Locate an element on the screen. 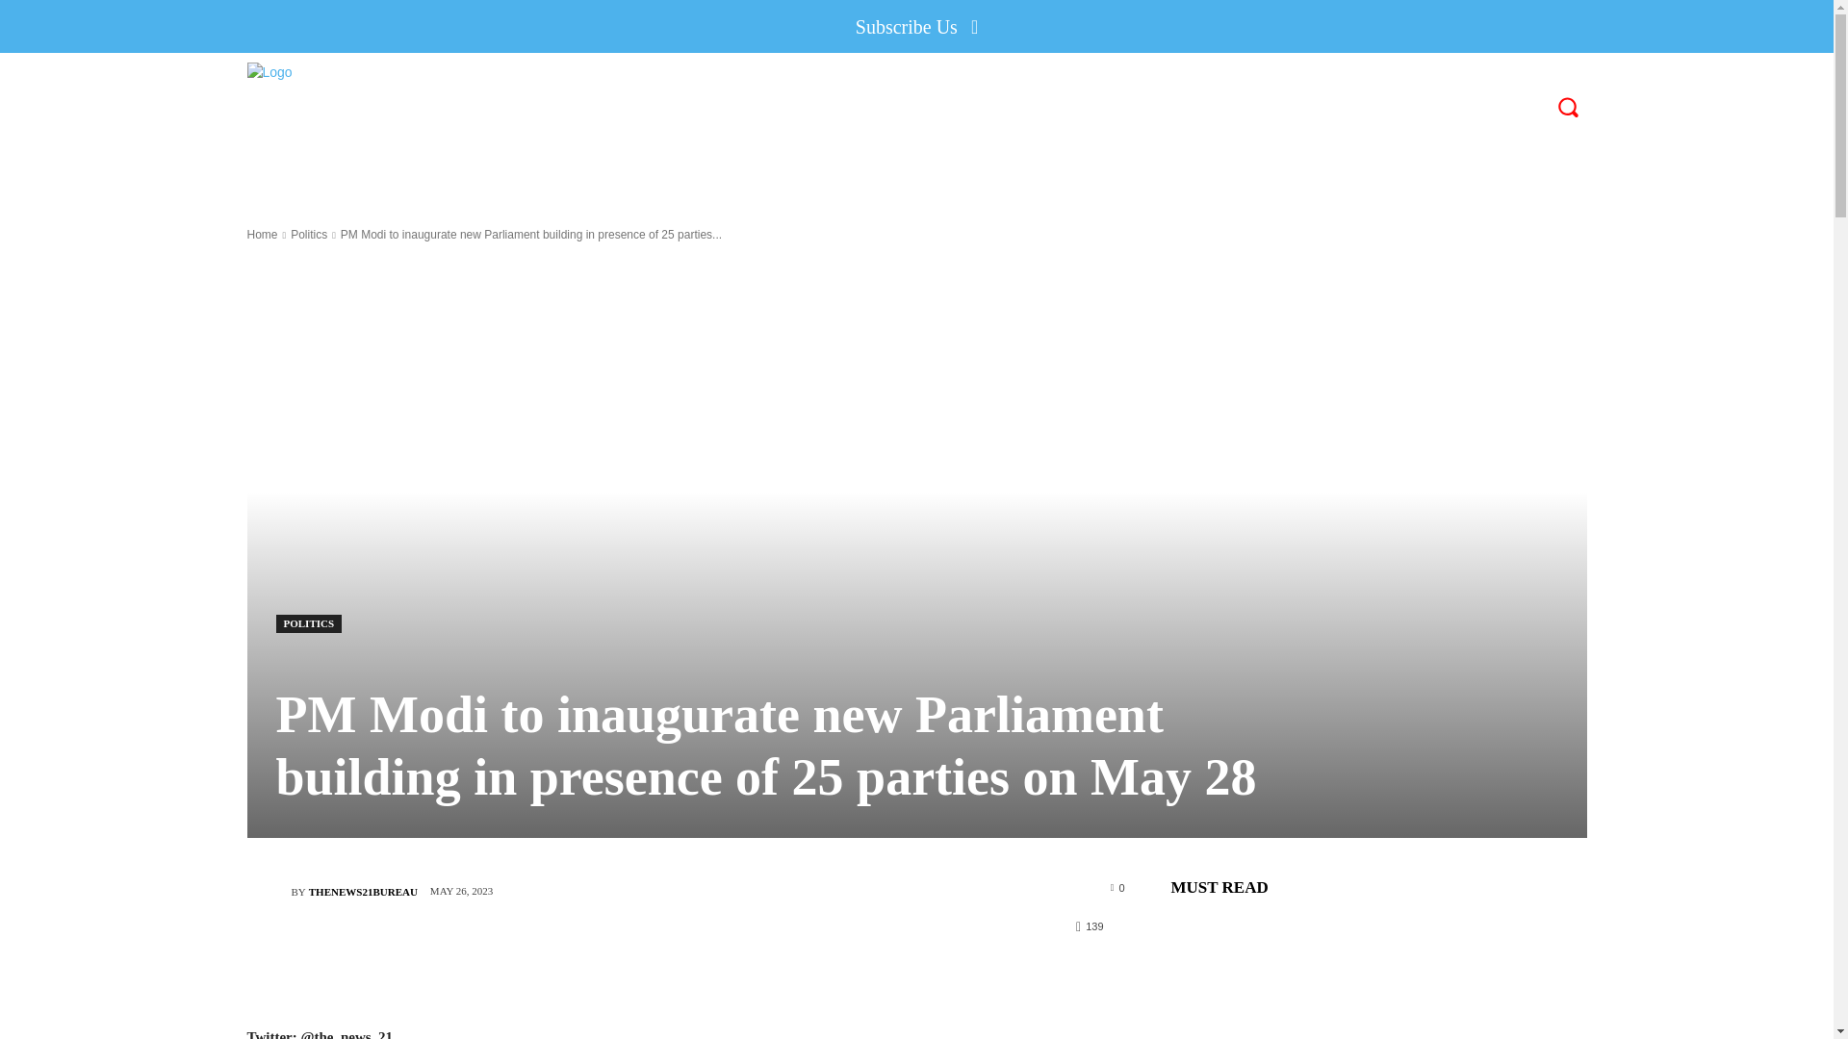 This screenshot has height=1039, width=1848. 0 is located at coordinates (1117, 886).